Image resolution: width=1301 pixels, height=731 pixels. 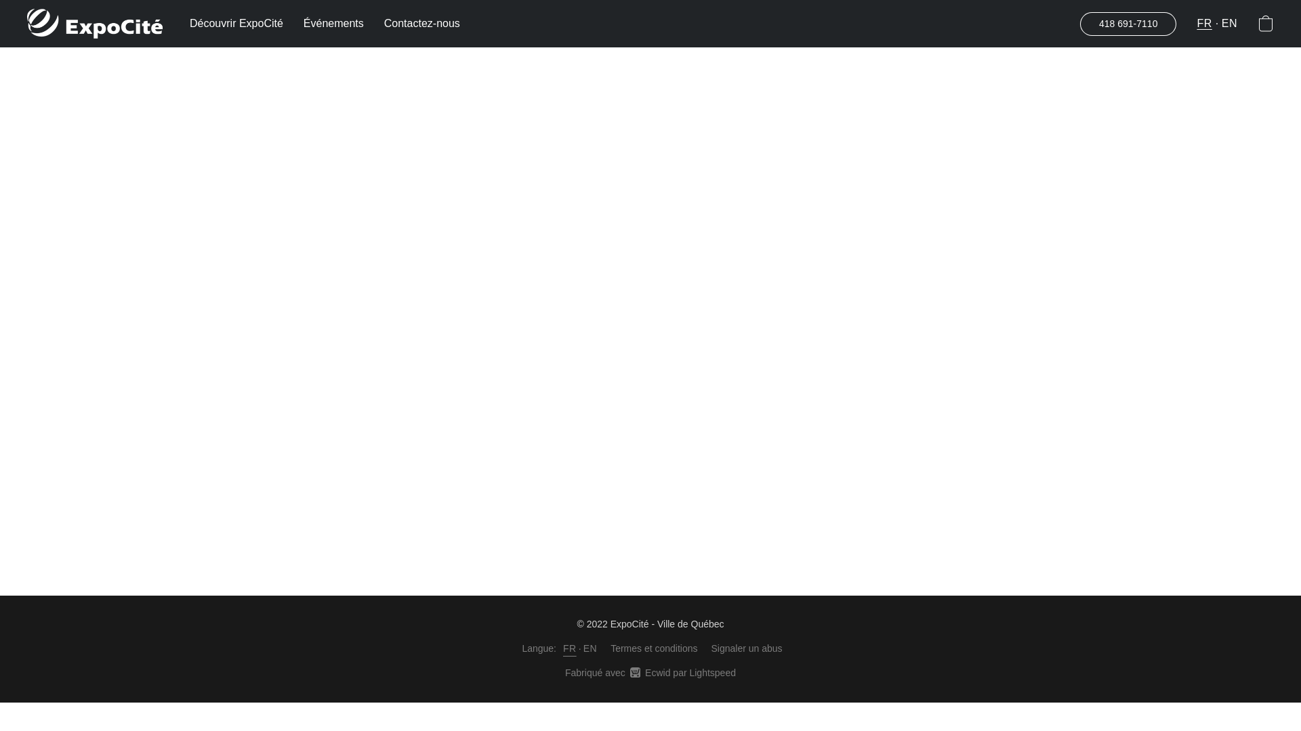 I want to click on Aller au panier, so click(x=1266, y=23).